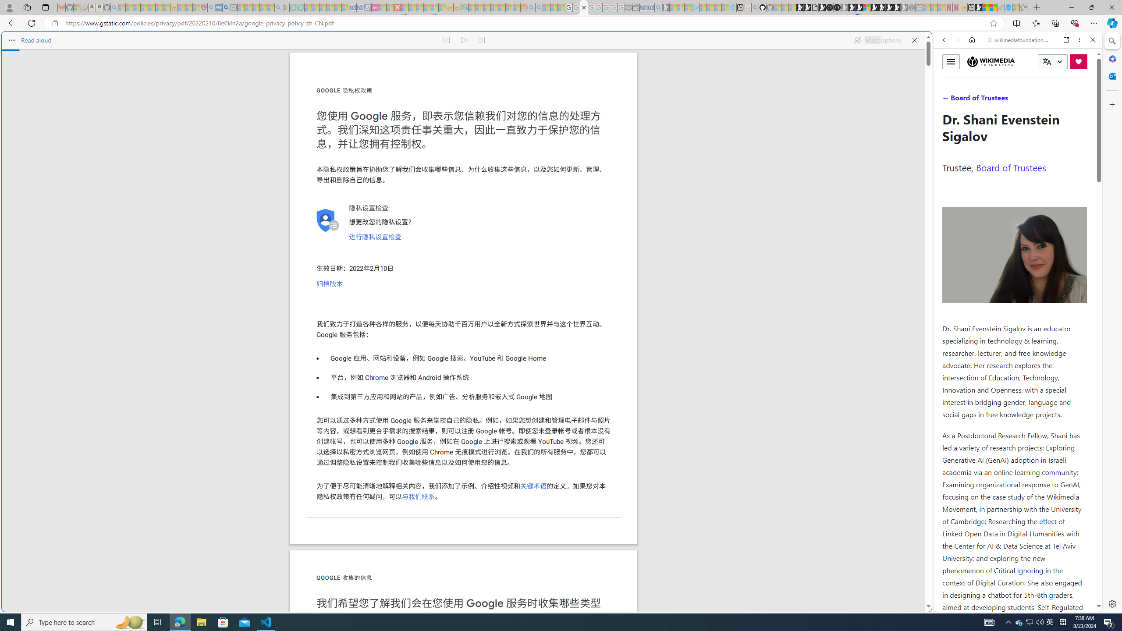 The image size is (1122, 631). What do you see at coordinates (539, 7) in the screenshot?
I see `Utah sues federal government - Search - Sleeping` at bounding box center [539, 7].